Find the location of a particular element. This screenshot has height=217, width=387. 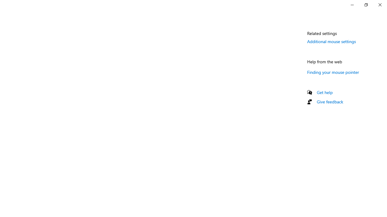

Finding your mouse pointer is located at coordinates (333, 72).